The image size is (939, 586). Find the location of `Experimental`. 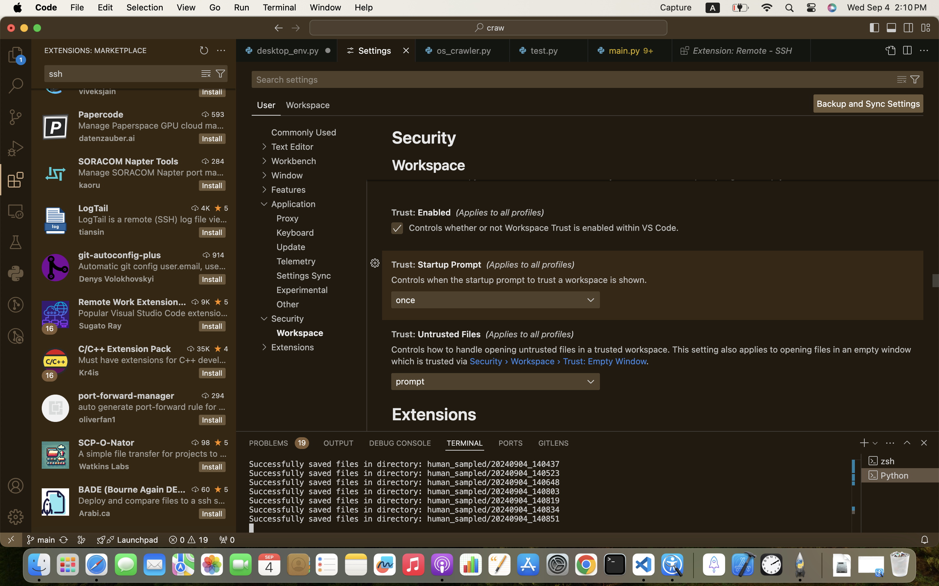

Experimental is located at coordinates (302, 290).